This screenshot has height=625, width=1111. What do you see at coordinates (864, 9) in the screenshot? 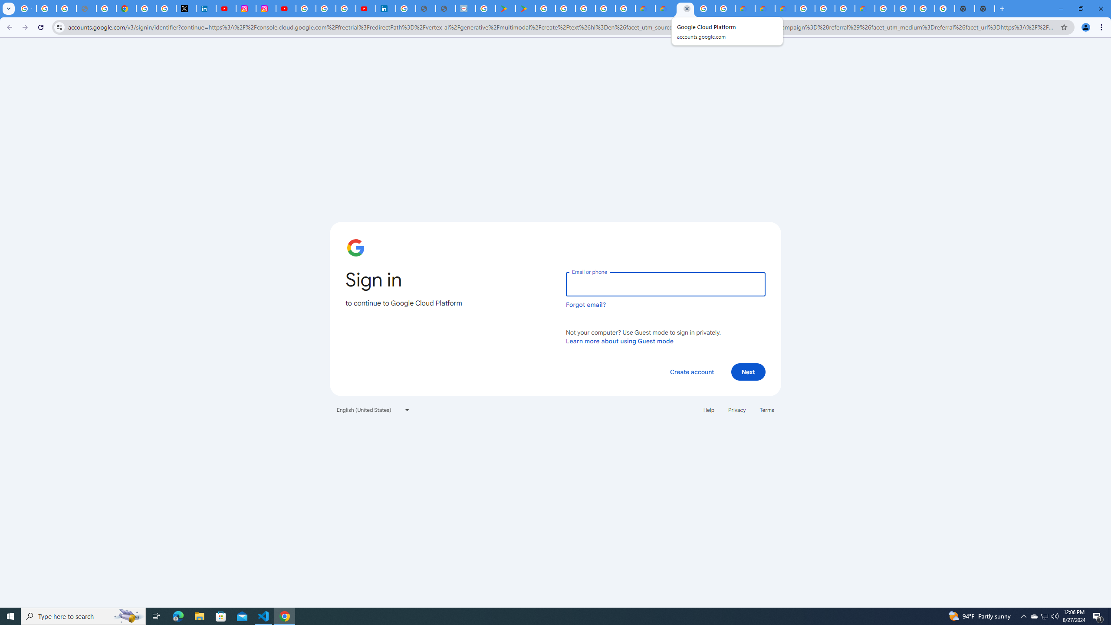
I see `Google Cloud Service Health` at bounding box center [864, 9].